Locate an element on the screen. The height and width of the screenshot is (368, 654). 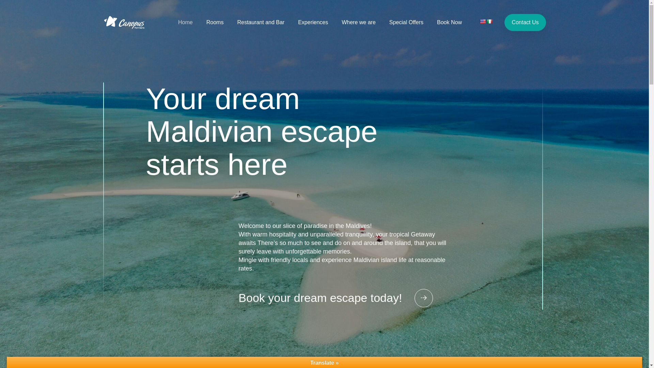
Restaurant and Bar is located at coordinates (261, 22).